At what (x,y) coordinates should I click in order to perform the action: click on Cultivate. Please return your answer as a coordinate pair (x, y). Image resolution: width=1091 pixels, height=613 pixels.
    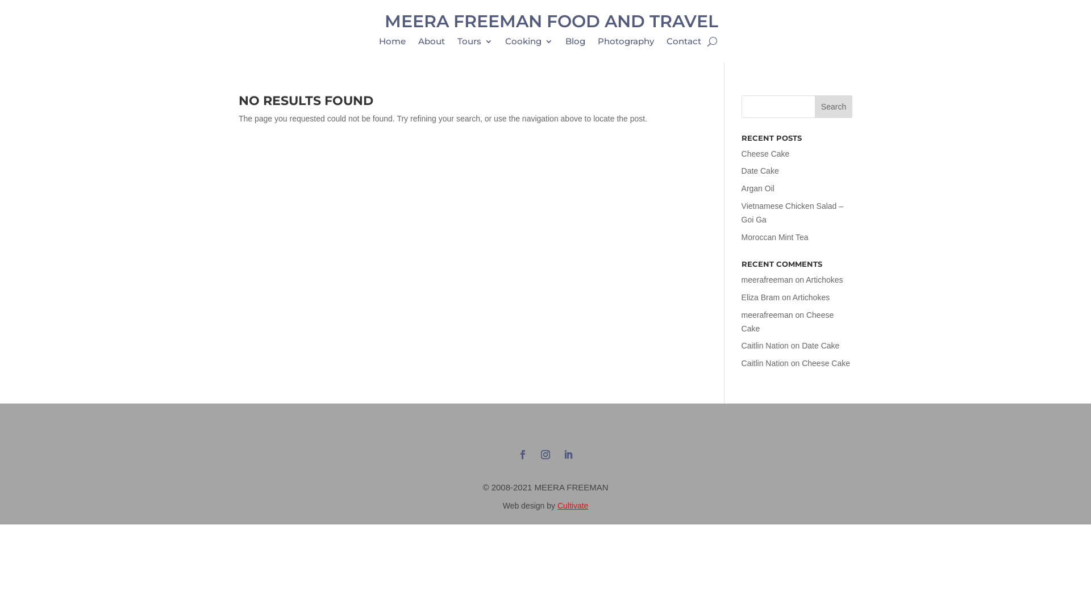
    Looking at the image, I should click on (573, 505).